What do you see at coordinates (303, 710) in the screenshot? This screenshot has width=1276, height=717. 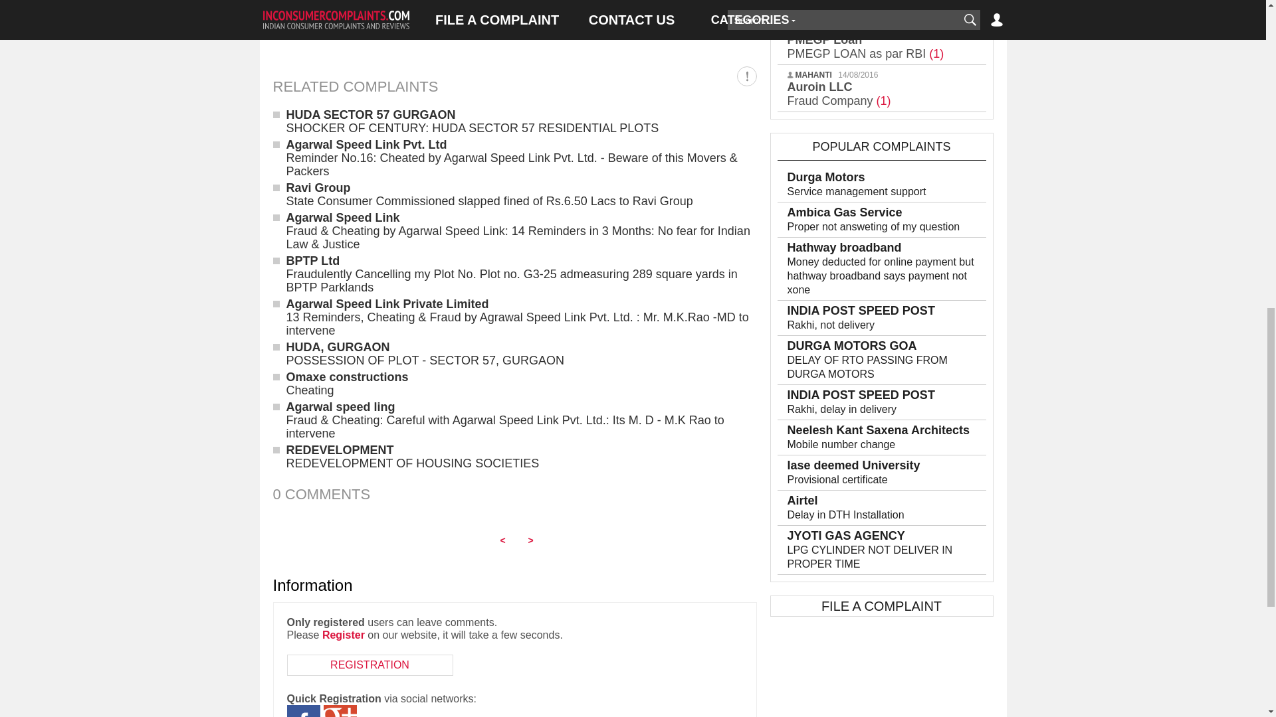 I see `Login with Facebook` at bounding box center [303, 710].